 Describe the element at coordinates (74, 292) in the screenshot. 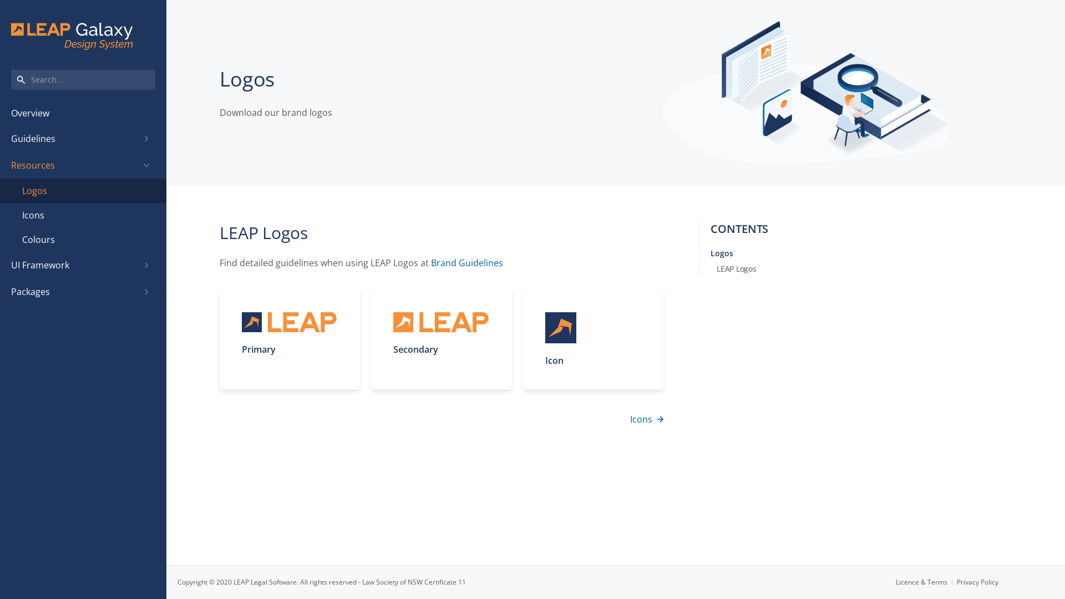

I see `Packages` at that location.